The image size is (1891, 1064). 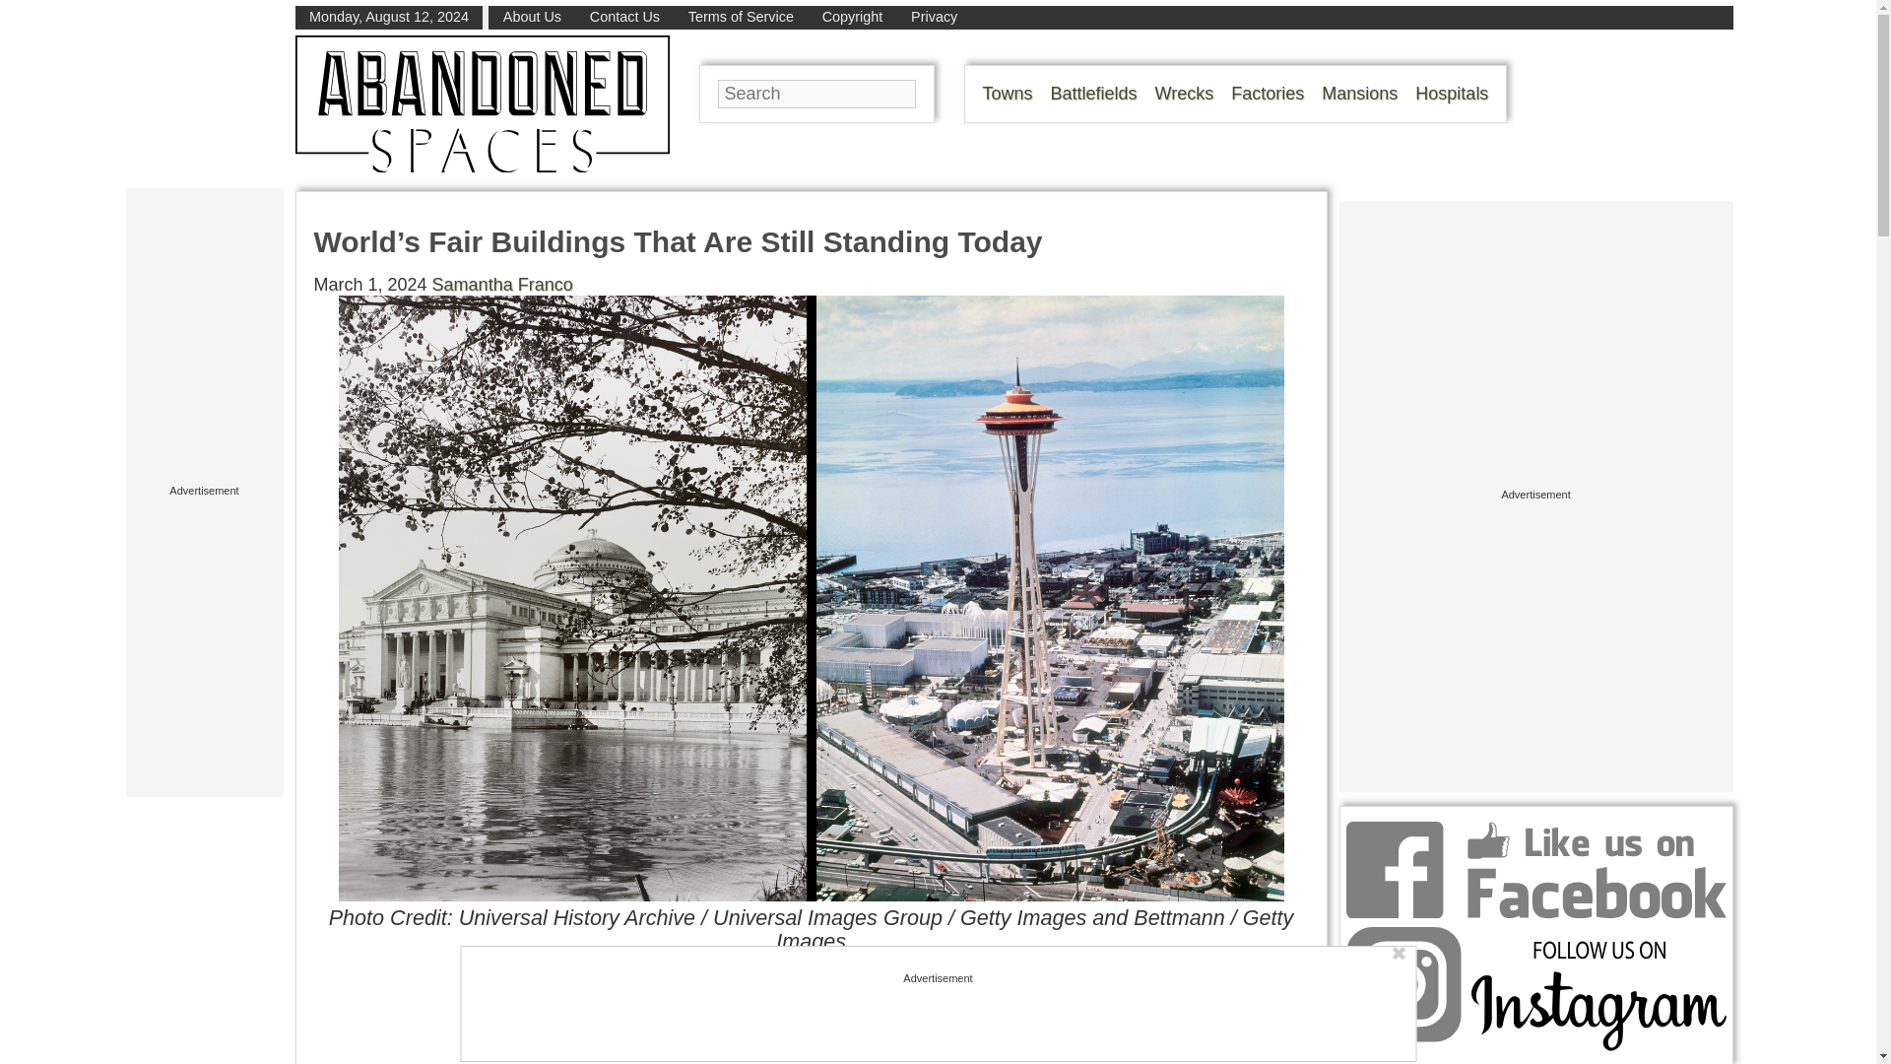 I want to click on Hospitals, so click(x=1452, y=93).